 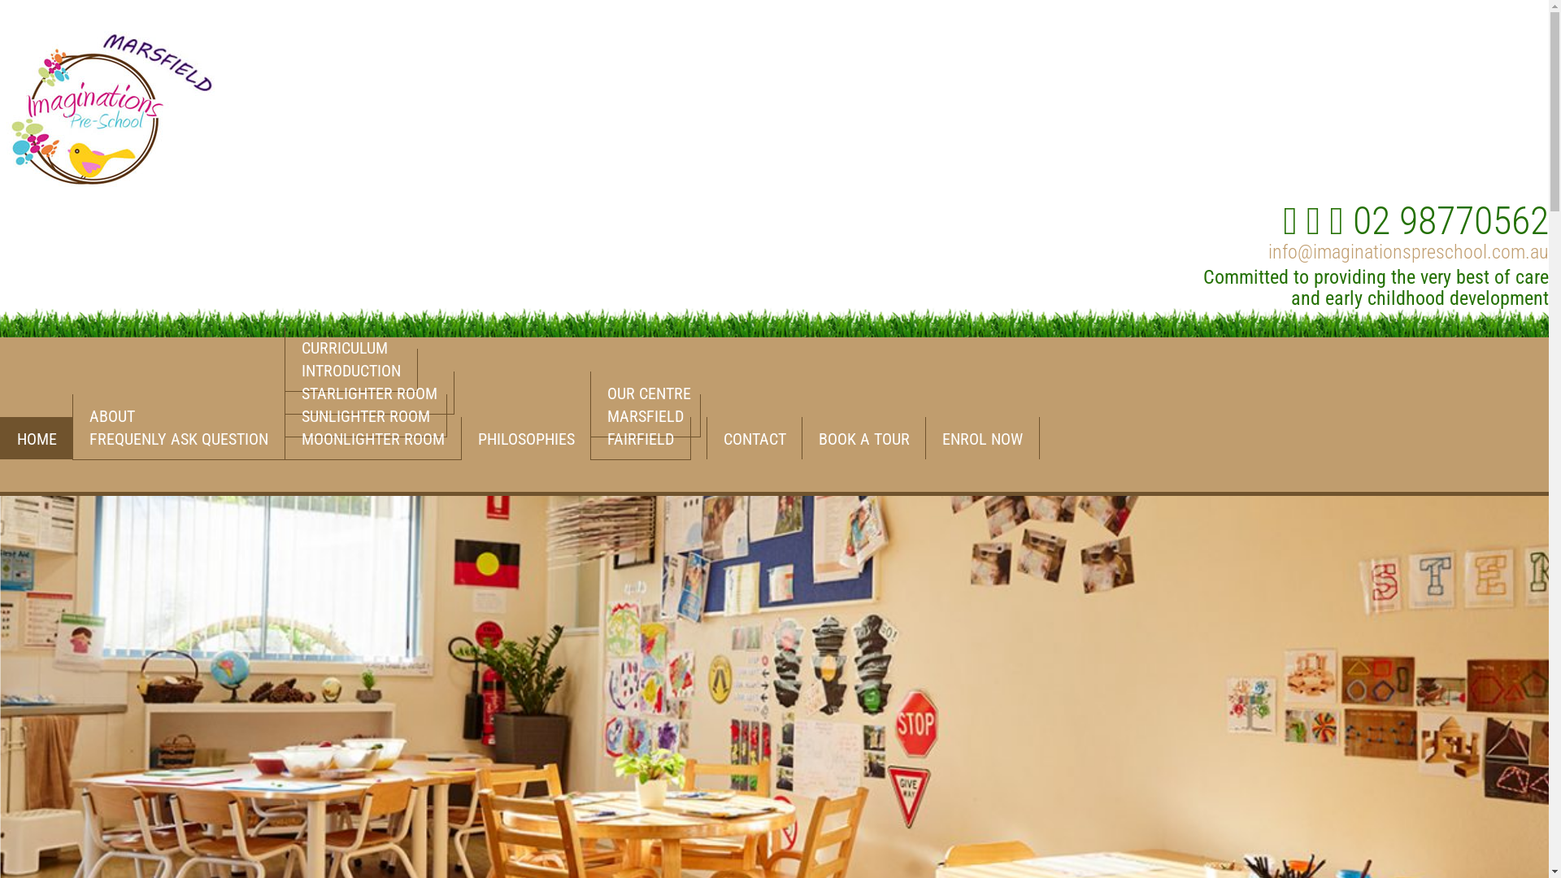 I want to click on FAIRFIELD, so click(x=641, y=439).